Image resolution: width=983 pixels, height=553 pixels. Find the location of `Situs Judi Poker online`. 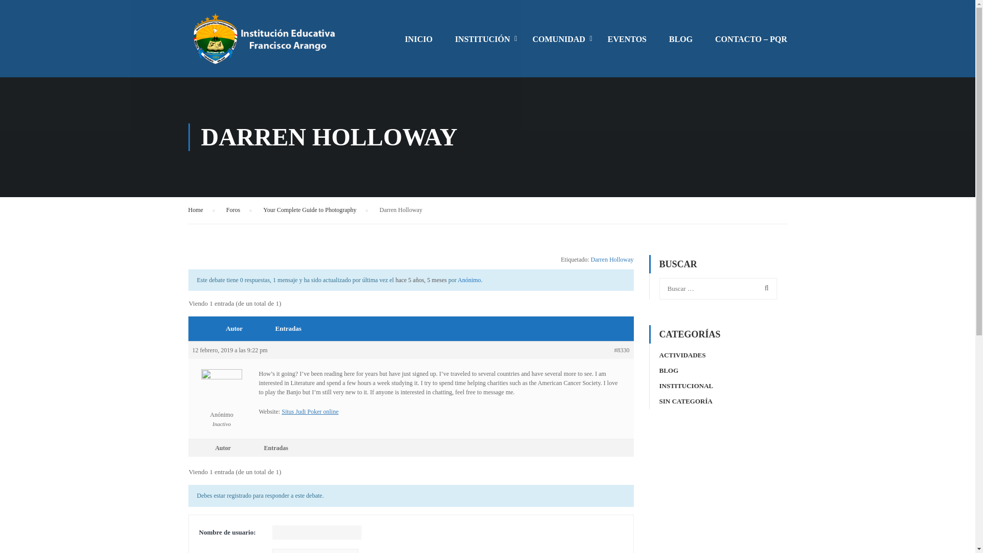

Situs Judi Poker online is located at coordinates (309, 412).